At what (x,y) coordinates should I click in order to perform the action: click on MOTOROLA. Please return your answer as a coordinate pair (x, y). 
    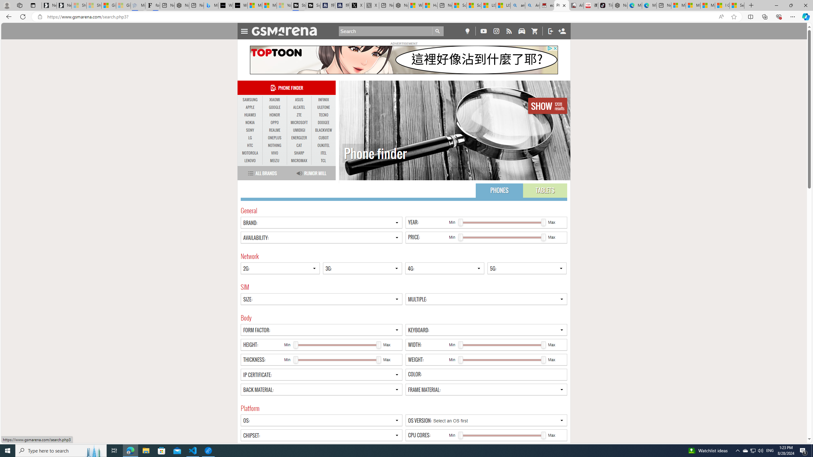
    Looking at the image, I should click on (250, 153).